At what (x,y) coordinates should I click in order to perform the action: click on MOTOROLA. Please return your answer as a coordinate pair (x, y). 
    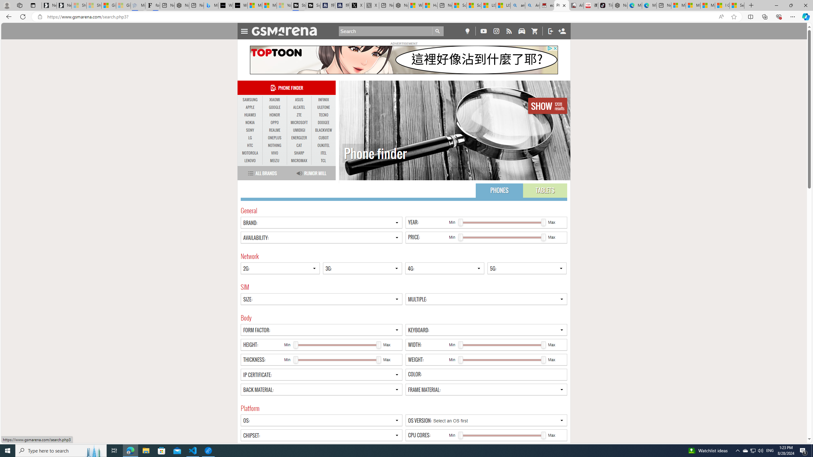
    Looking at the image, I should click on (250, 153).